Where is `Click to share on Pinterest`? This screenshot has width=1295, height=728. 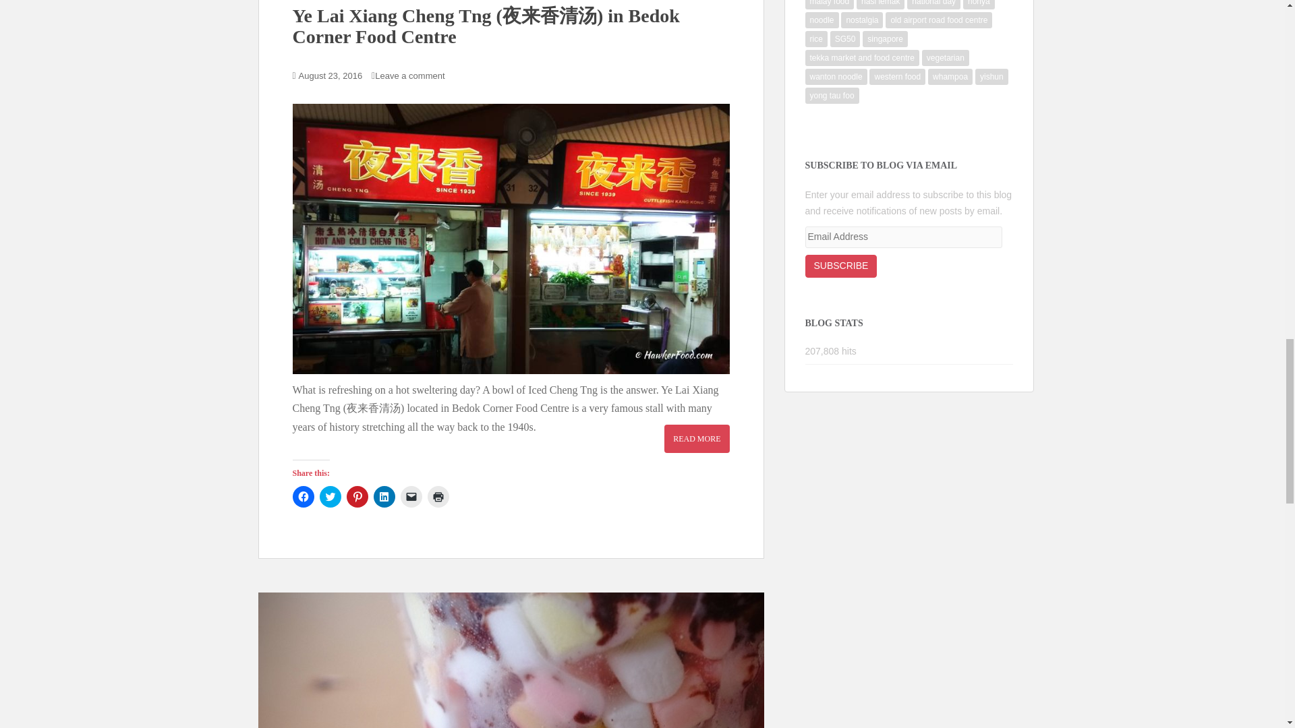
Click to share on Pinterest is located at coordinates (357, 496).